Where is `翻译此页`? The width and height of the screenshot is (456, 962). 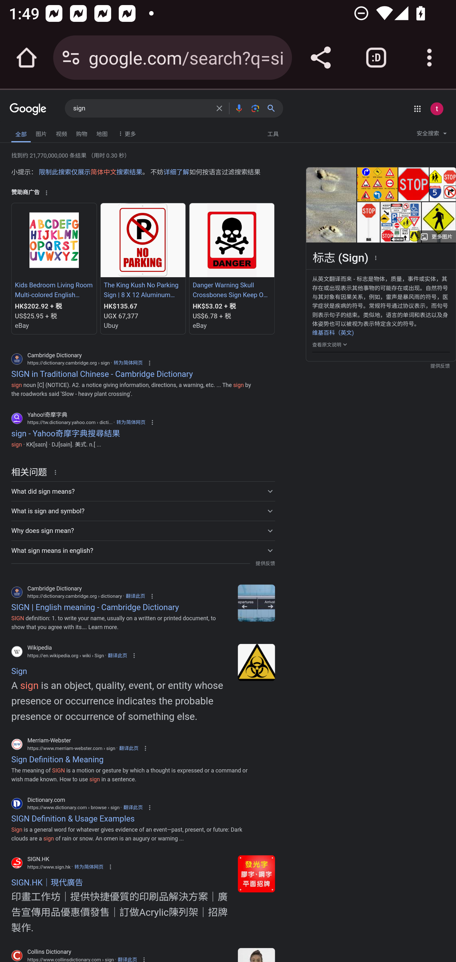
翻译此页 is located at coordinates (133, 808).